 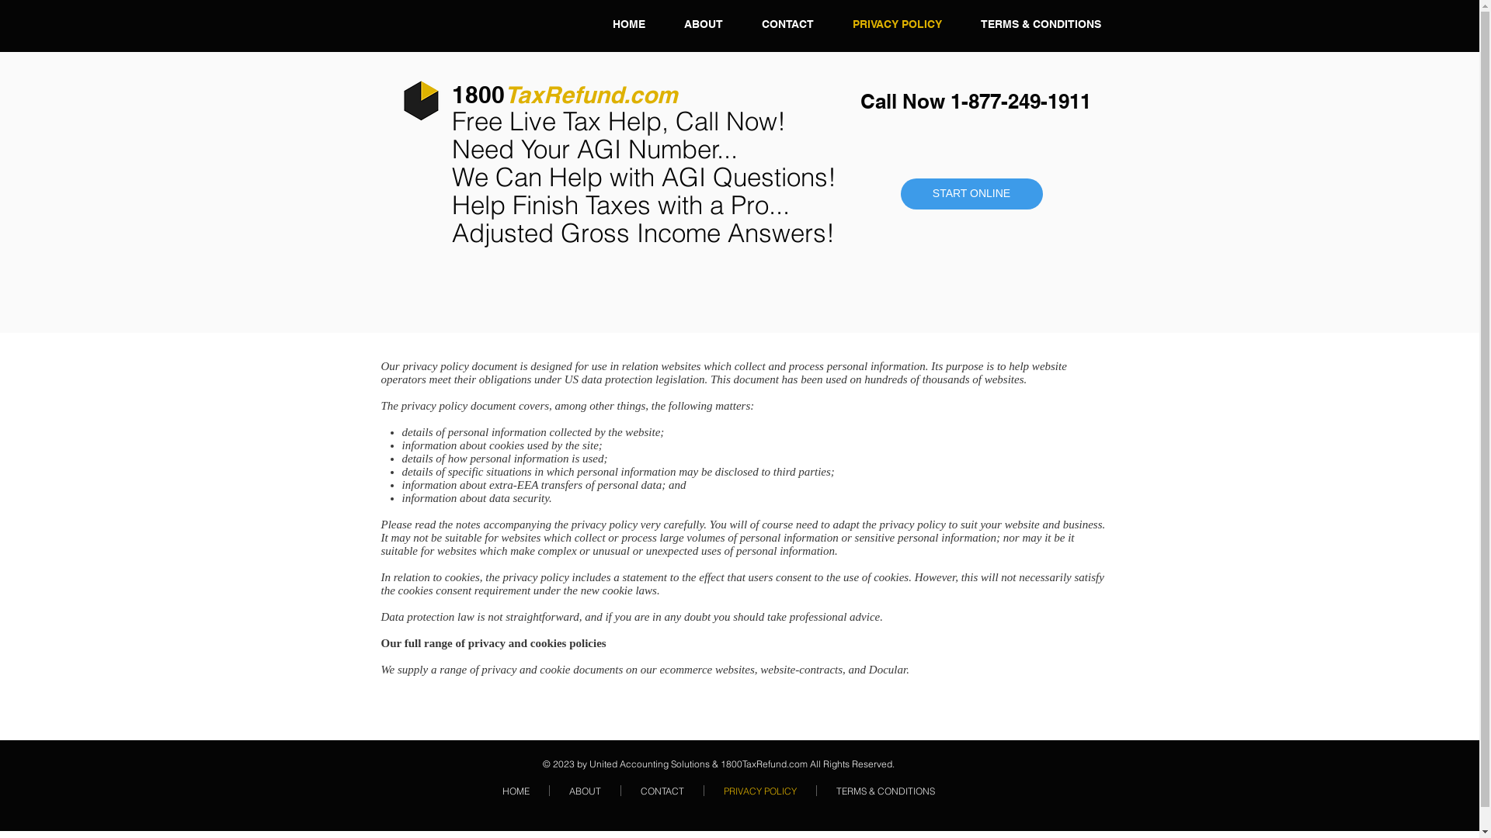 What do you see at coordinates (629, 26) in the screenshot?
I see `HOME` at bounding box center [629, 26].